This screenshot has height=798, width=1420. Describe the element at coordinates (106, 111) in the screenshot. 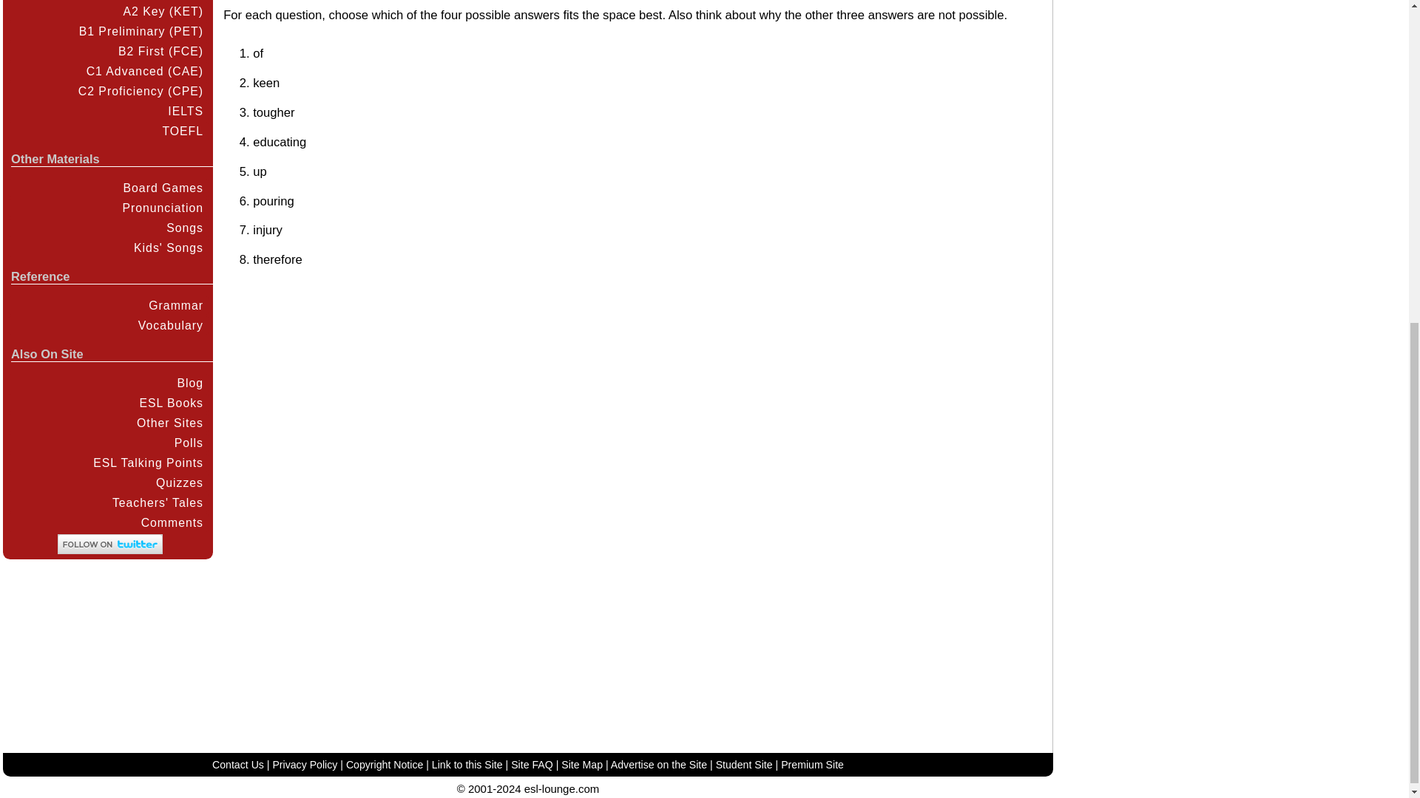

I see `IELTS` at that location.